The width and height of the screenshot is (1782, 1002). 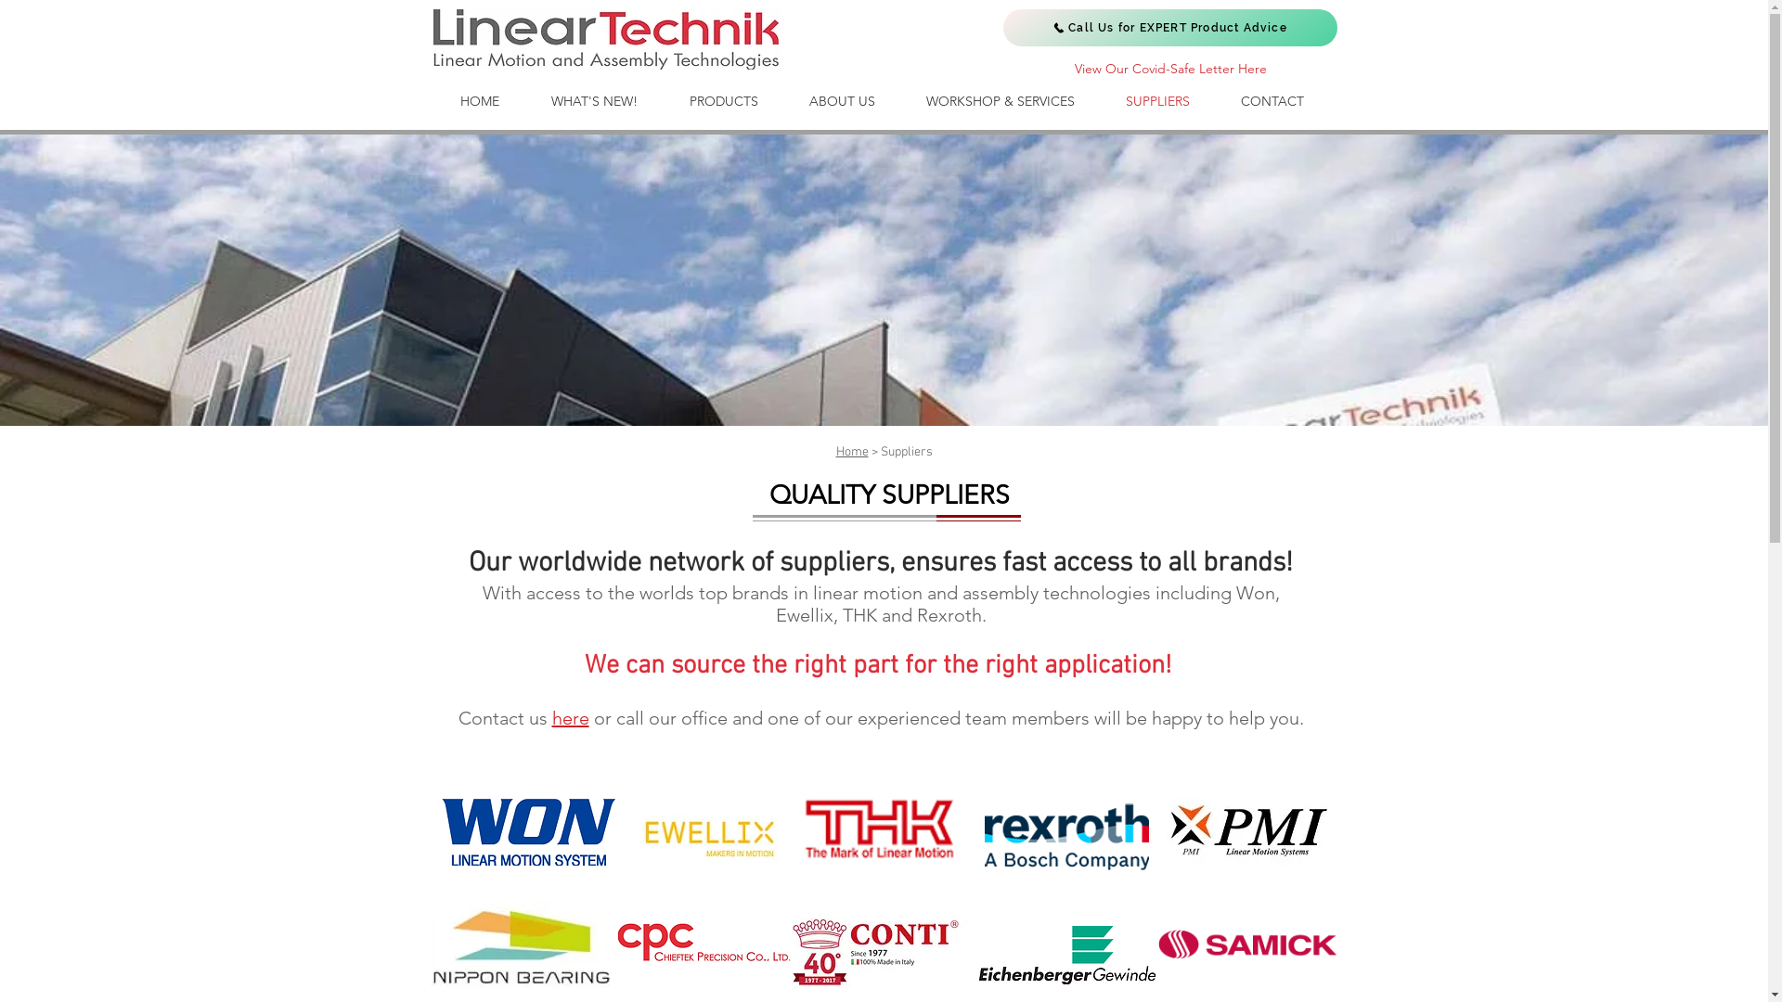 I want to click on Linear Technik, so click(x=607, y=39).